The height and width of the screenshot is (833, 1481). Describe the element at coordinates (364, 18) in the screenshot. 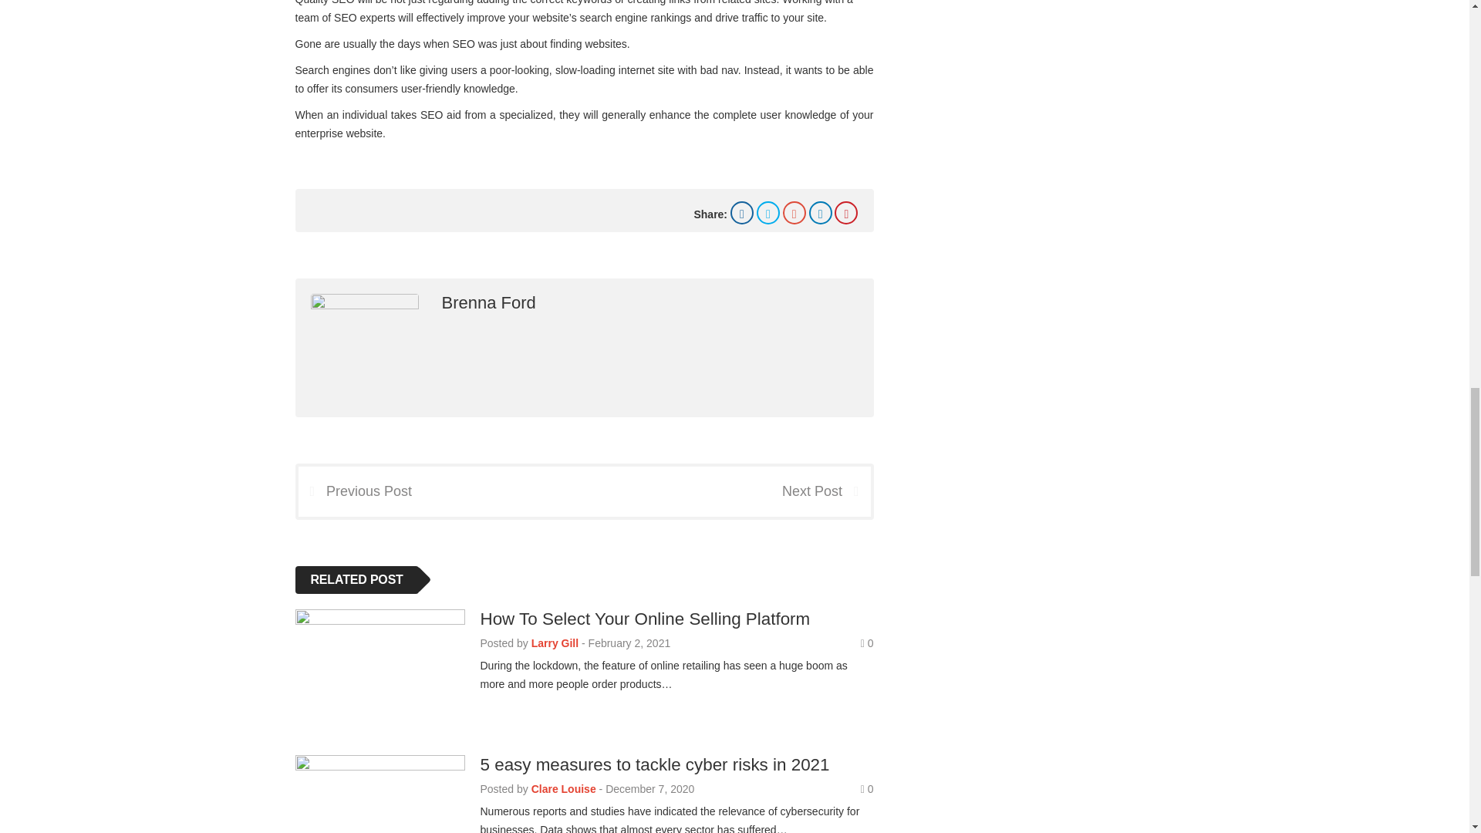

I see `SEO experts` at that location.